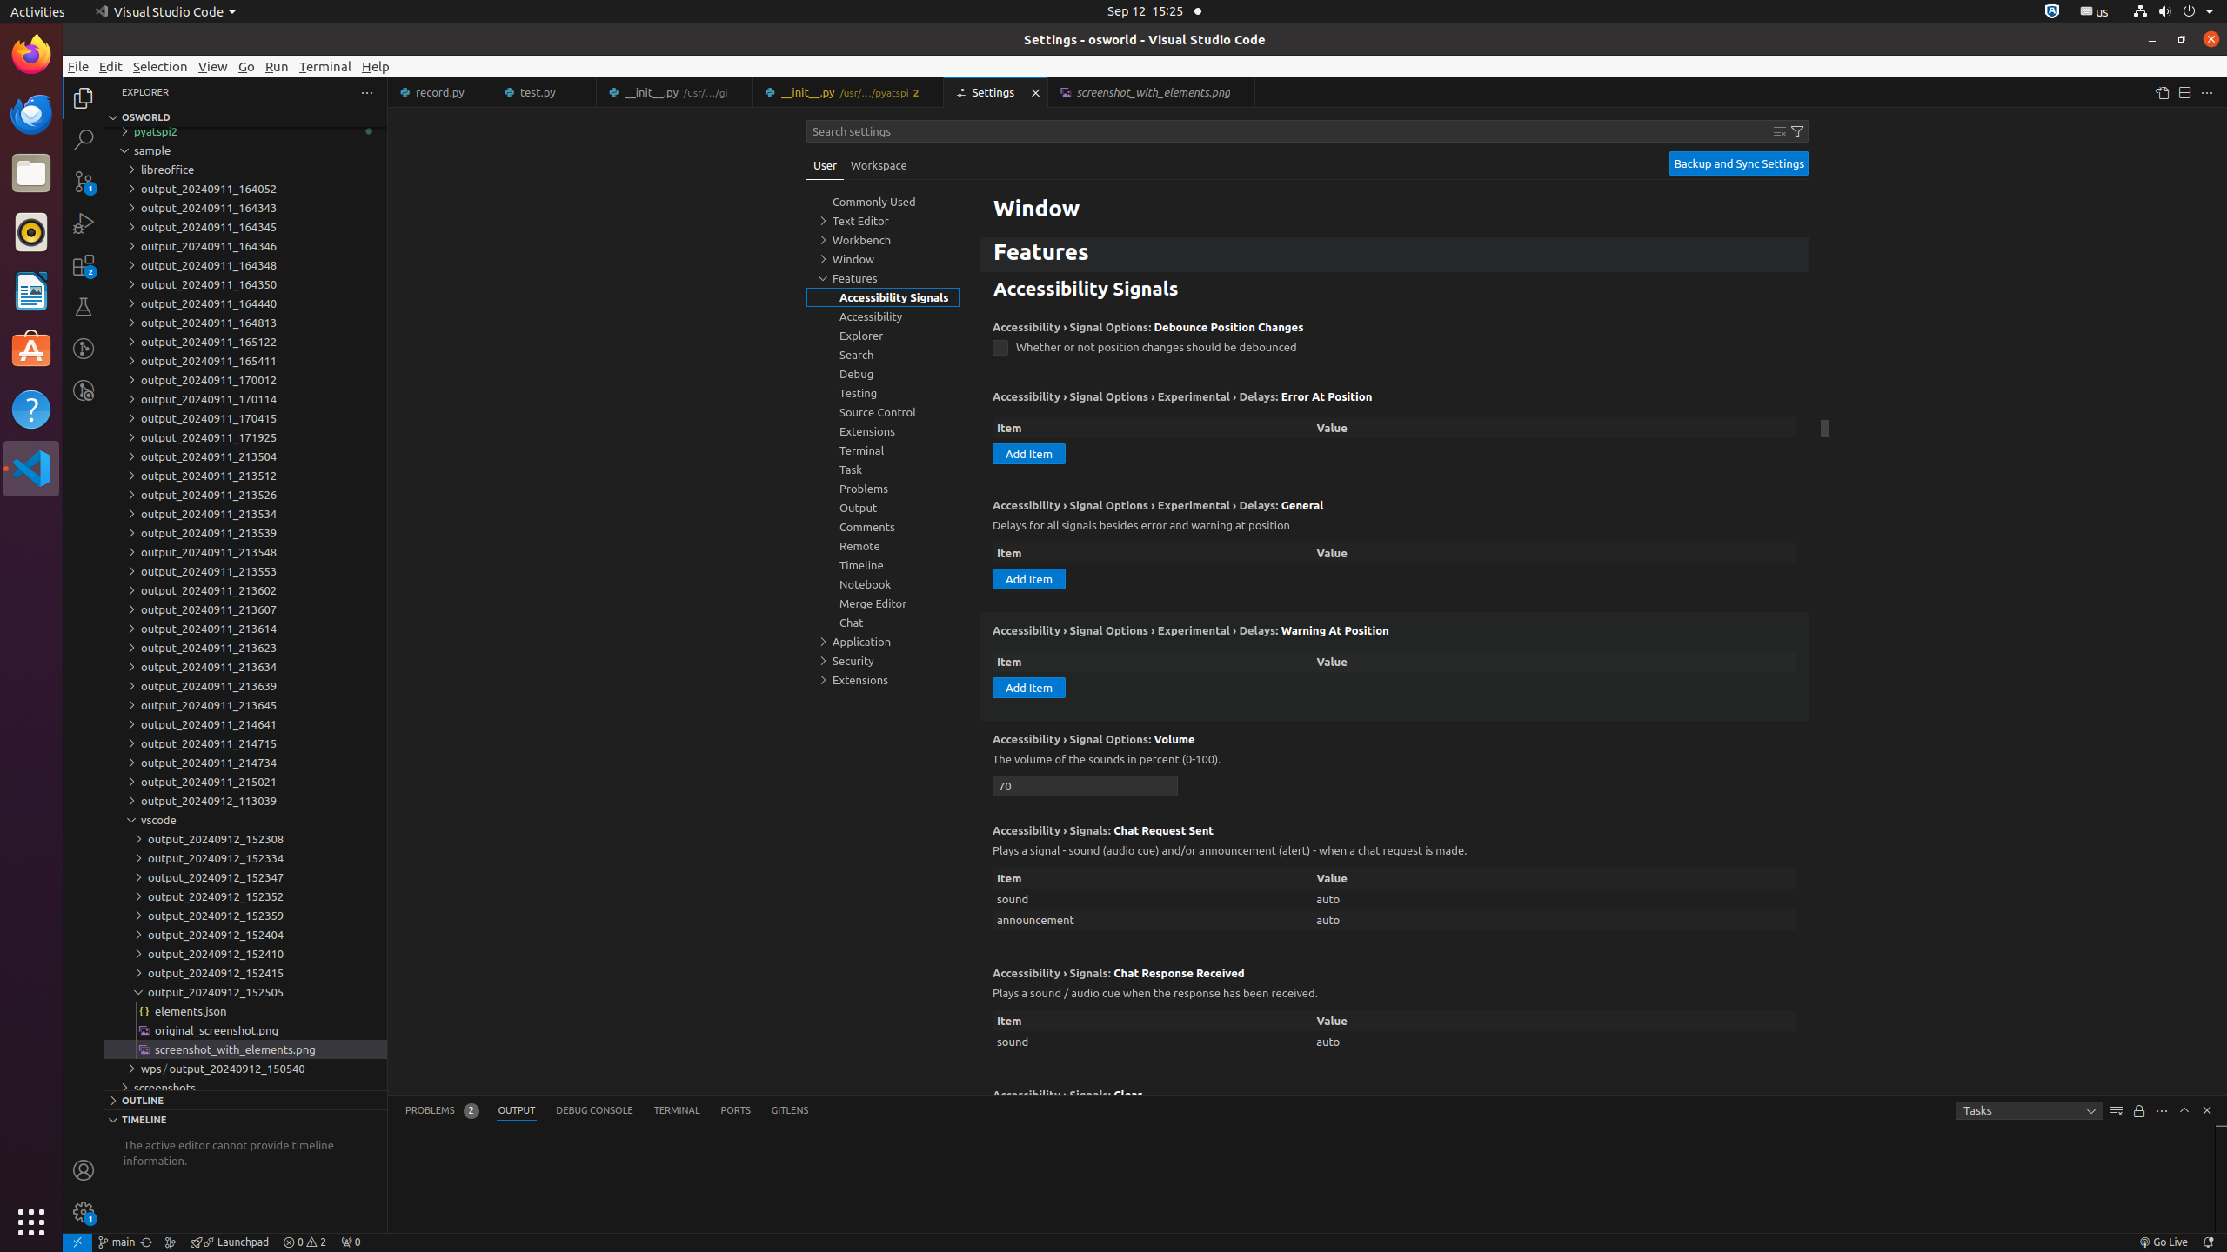  Describe the element at coordinates (883, 278) in the screenshot. I see `Features, group` at that location.